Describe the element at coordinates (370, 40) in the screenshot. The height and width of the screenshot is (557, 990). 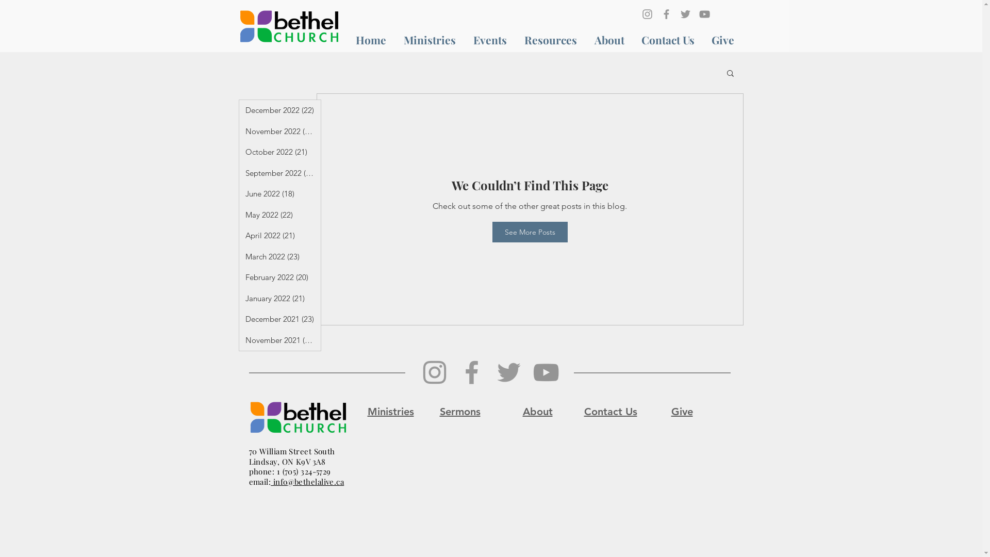
I see `Home` at that location.